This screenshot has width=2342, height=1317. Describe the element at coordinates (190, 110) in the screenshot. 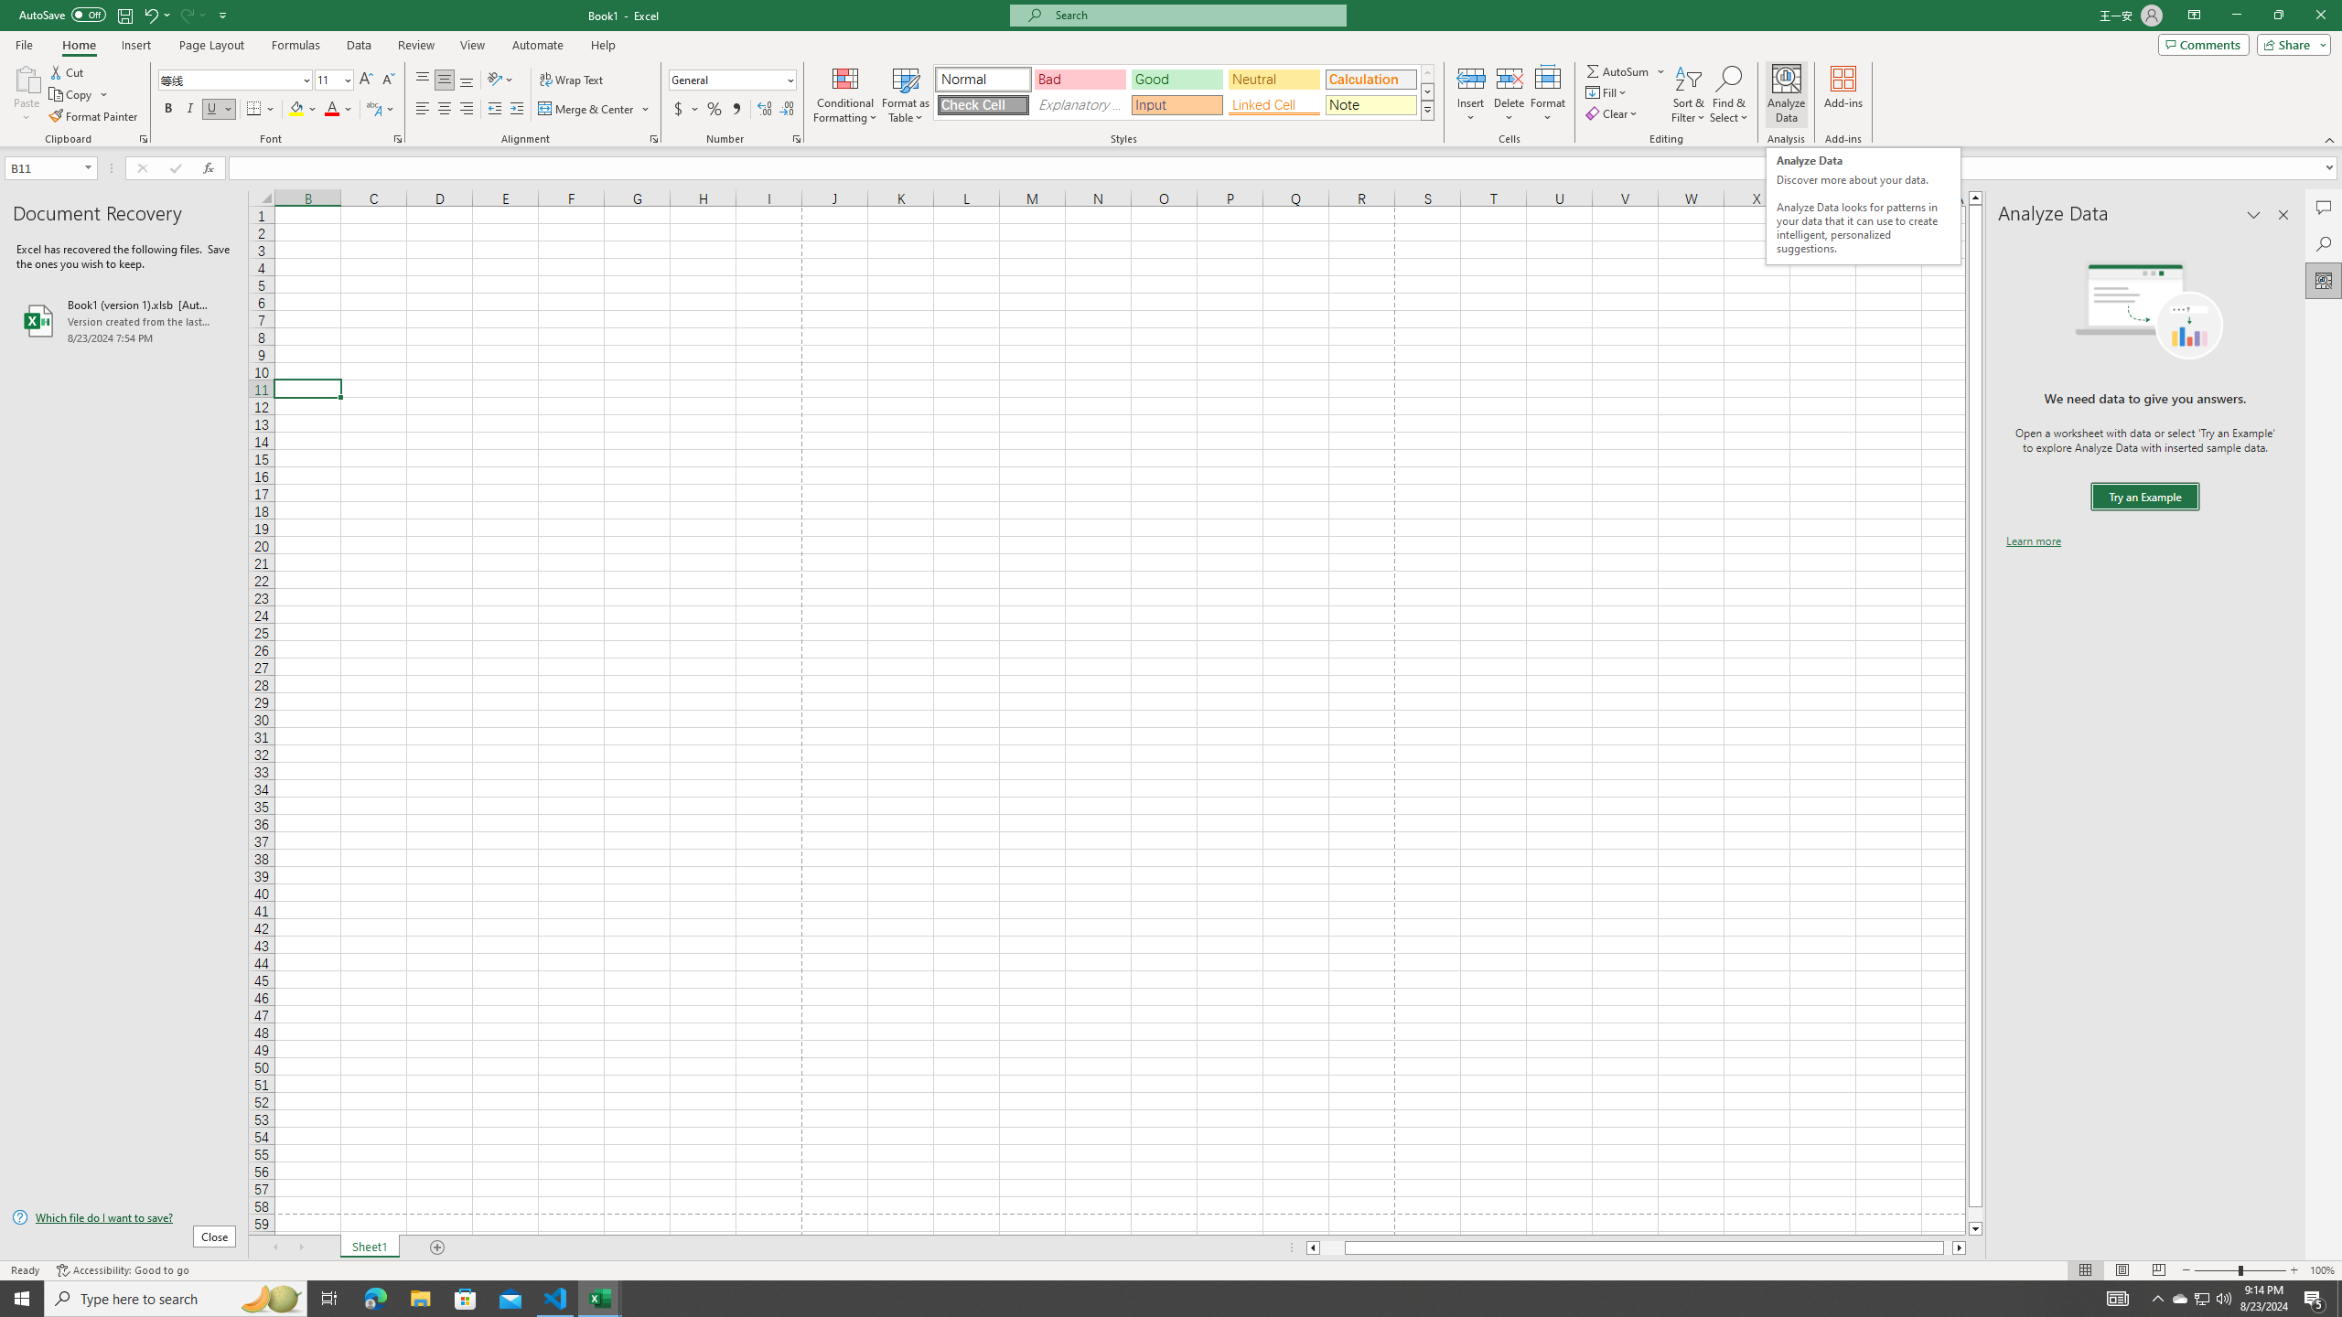

I see `Italic` at that location.